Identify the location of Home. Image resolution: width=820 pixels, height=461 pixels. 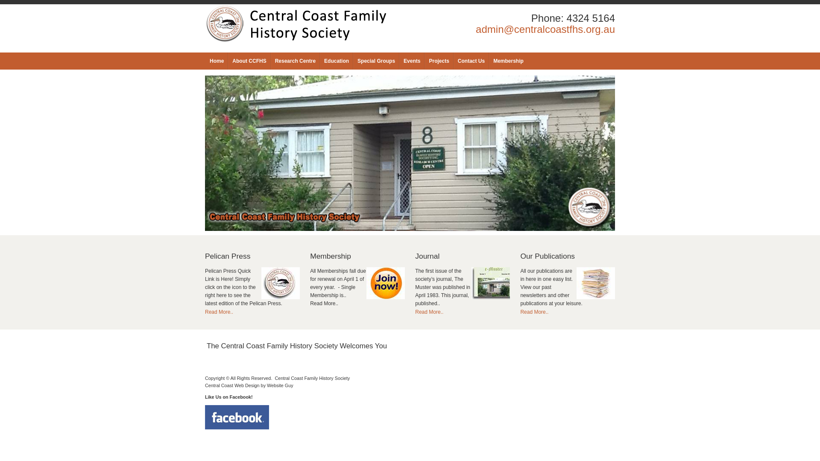
(217, 61).